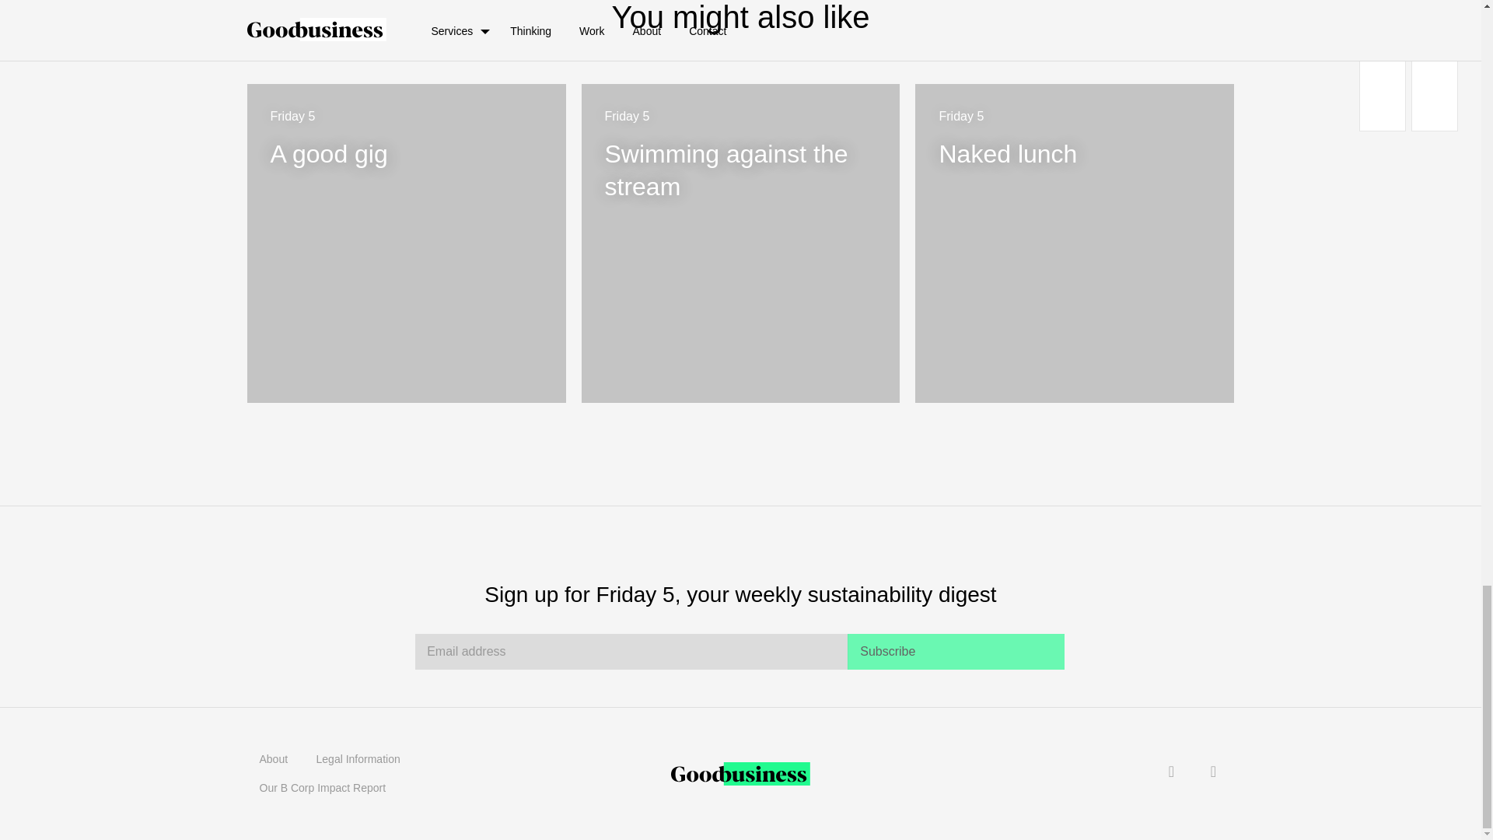 The width and height of the screenshot is (1493, 840). Describe the element at coordinates (956, 652) in the screenshot. I see `About` at that location.